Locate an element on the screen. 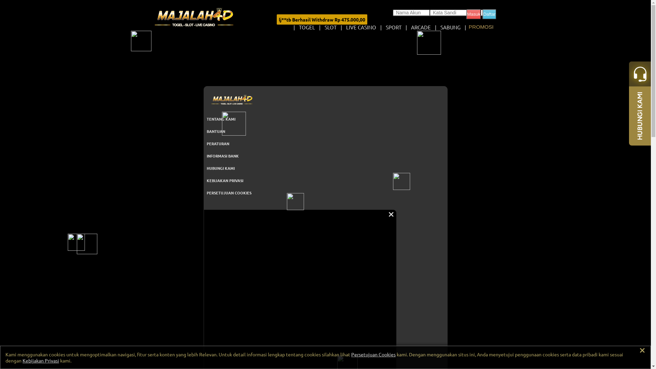  LIVE CASINO is located at coordinates (361, 27).